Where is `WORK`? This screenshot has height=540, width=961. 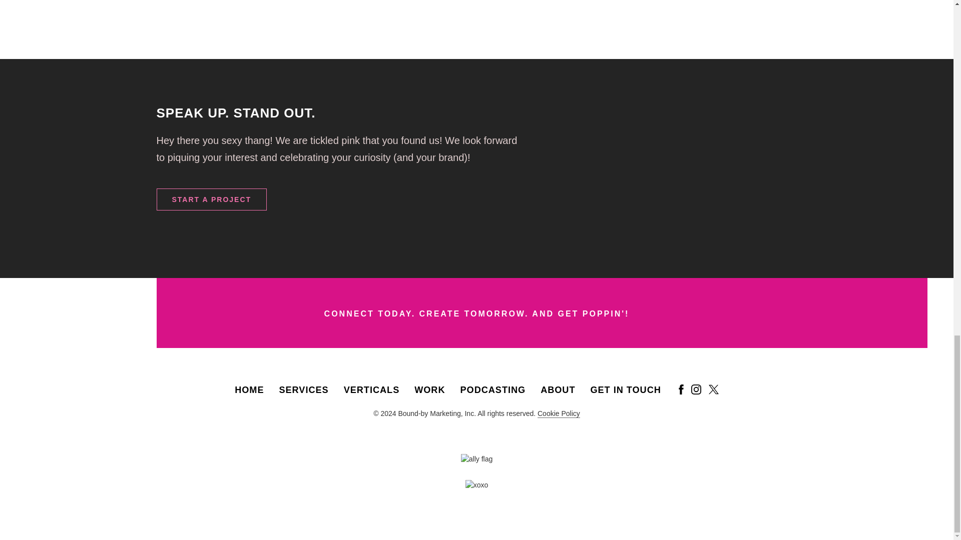
WORK is located at coordinates (429, 390).